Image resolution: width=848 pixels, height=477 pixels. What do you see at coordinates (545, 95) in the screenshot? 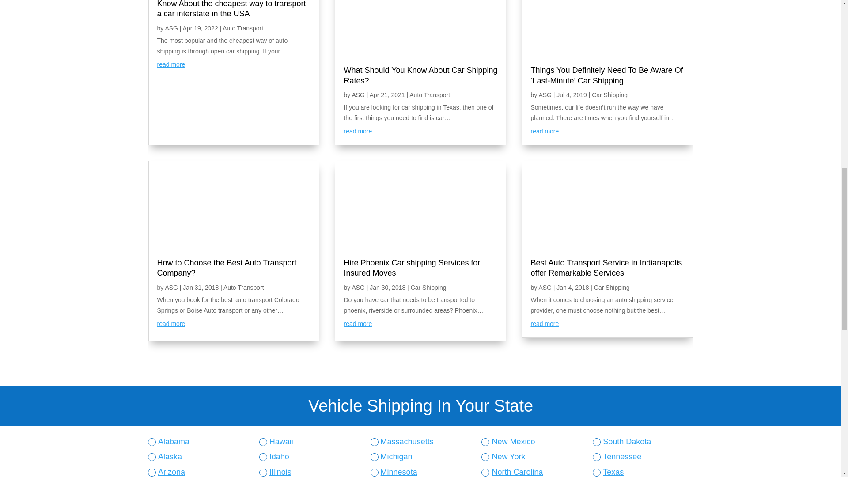
I see `View all posts by ASG` at bounding box center [545, 95].